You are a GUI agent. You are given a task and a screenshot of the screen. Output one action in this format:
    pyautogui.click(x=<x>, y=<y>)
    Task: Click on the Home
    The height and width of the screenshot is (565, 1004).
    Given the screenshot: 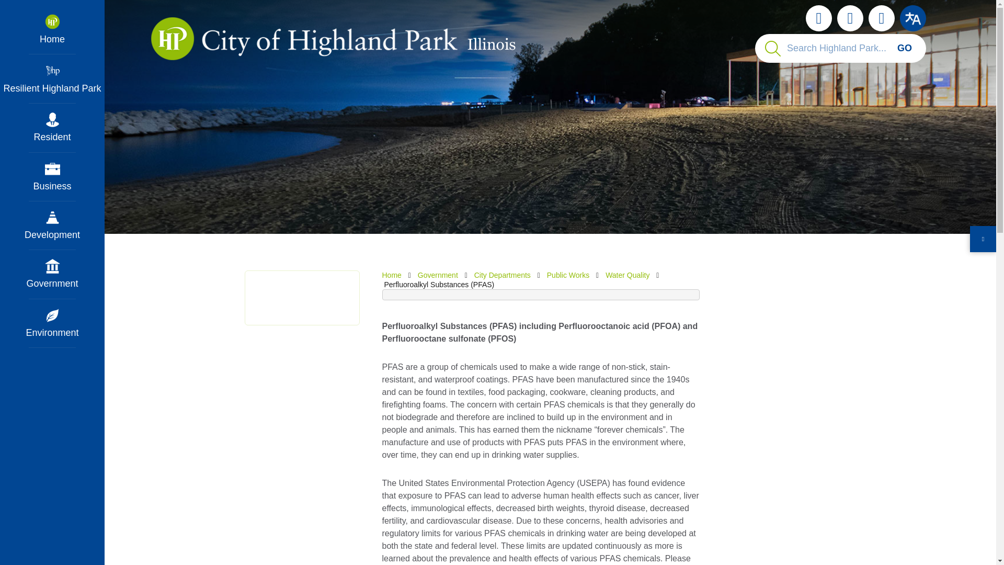 What is the action you would take?
    pyautogui.click(x=52, y=29)
    